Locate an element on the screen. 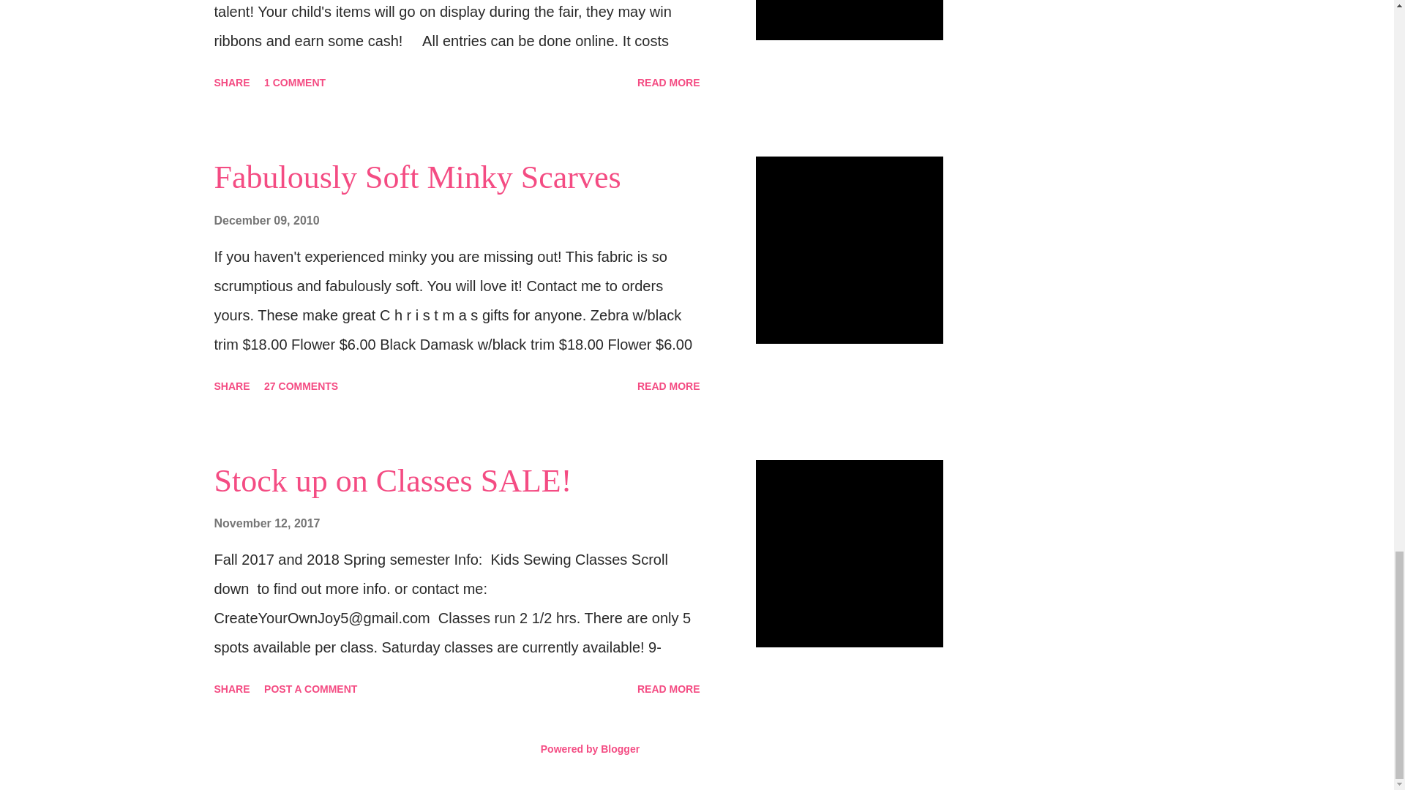 This screenshot has width=1405, height=790. SHARE is located at coordinates (231, 688).